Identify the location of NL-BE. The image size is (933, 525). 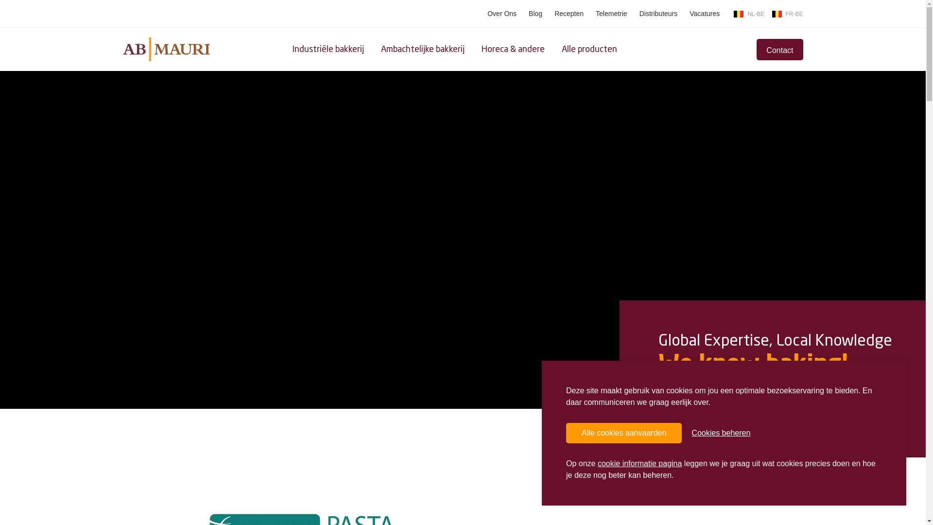
(749, 14).